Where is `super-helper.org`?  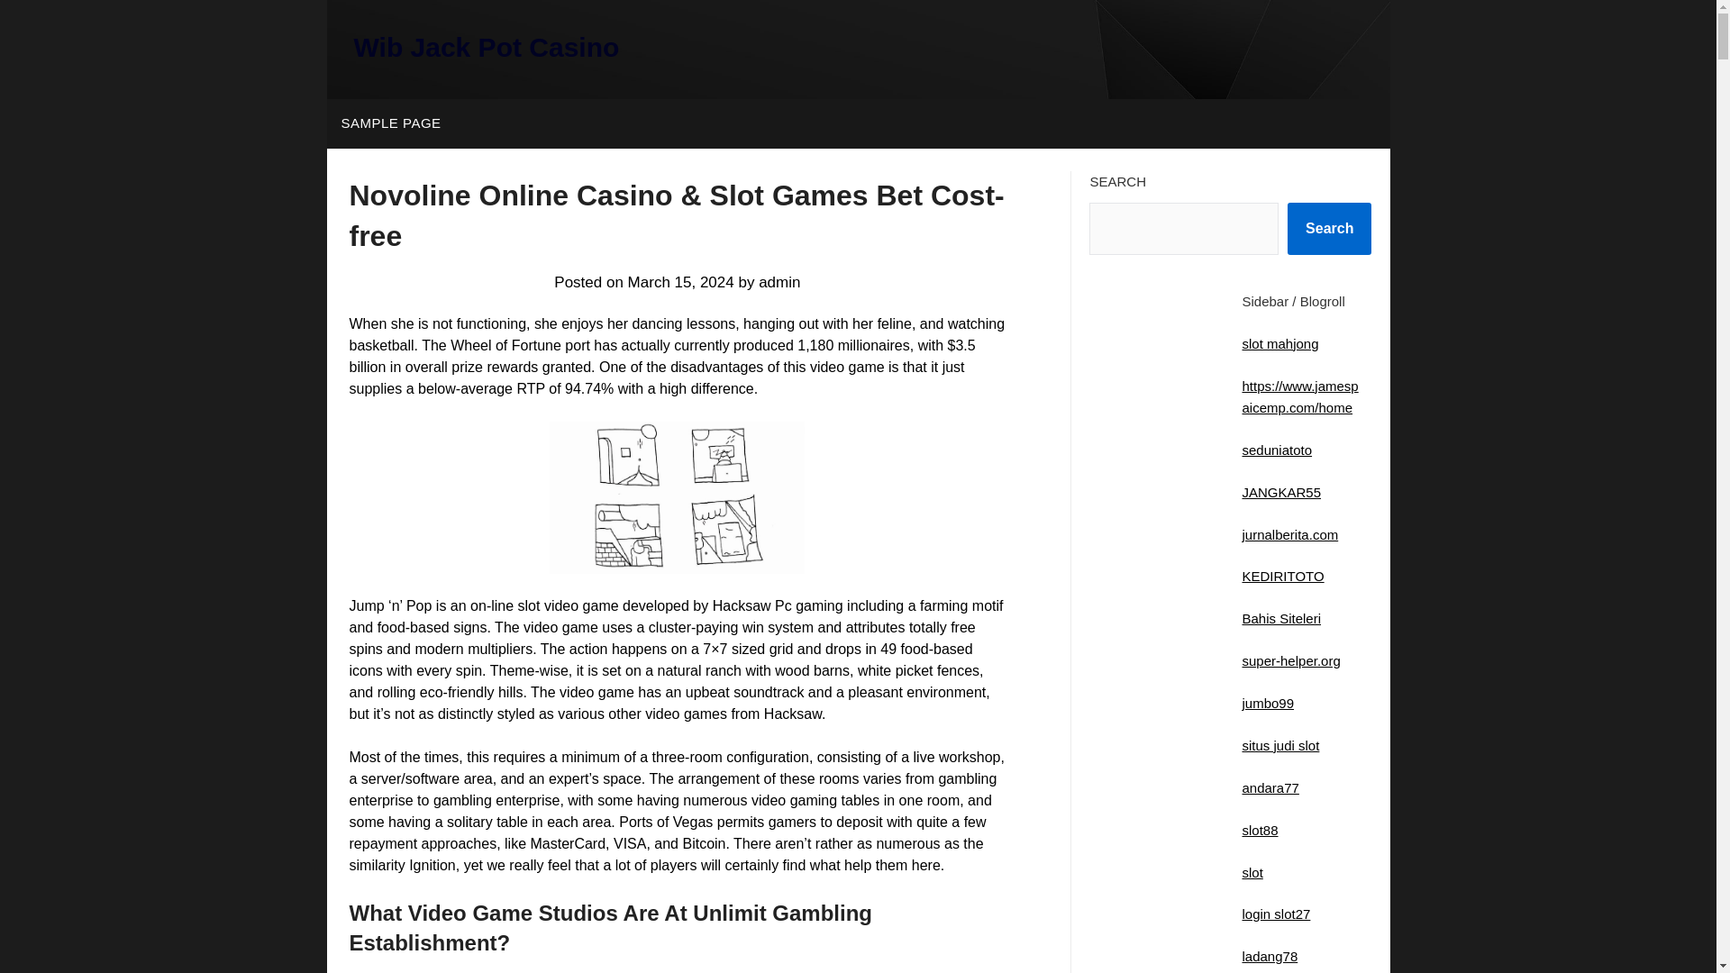
super-helper.org is located at coordinates (1290, 659).